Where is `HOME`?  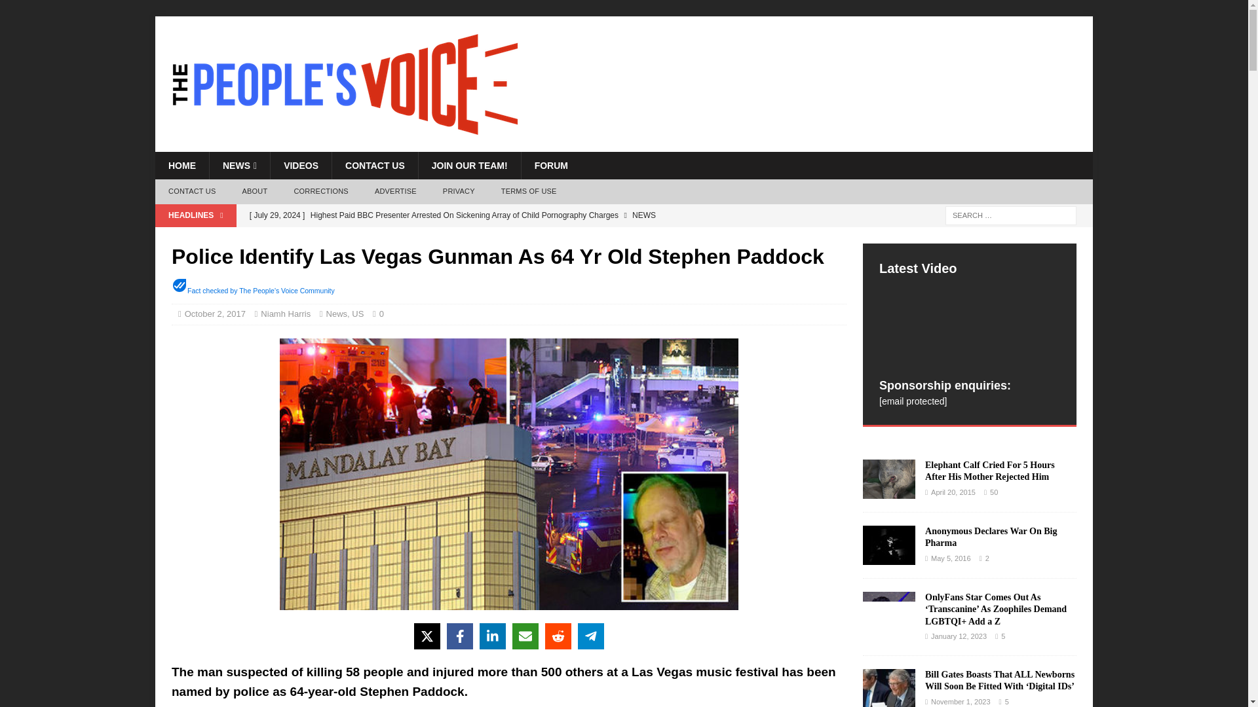 HOME is located at coordinates (181, 166).